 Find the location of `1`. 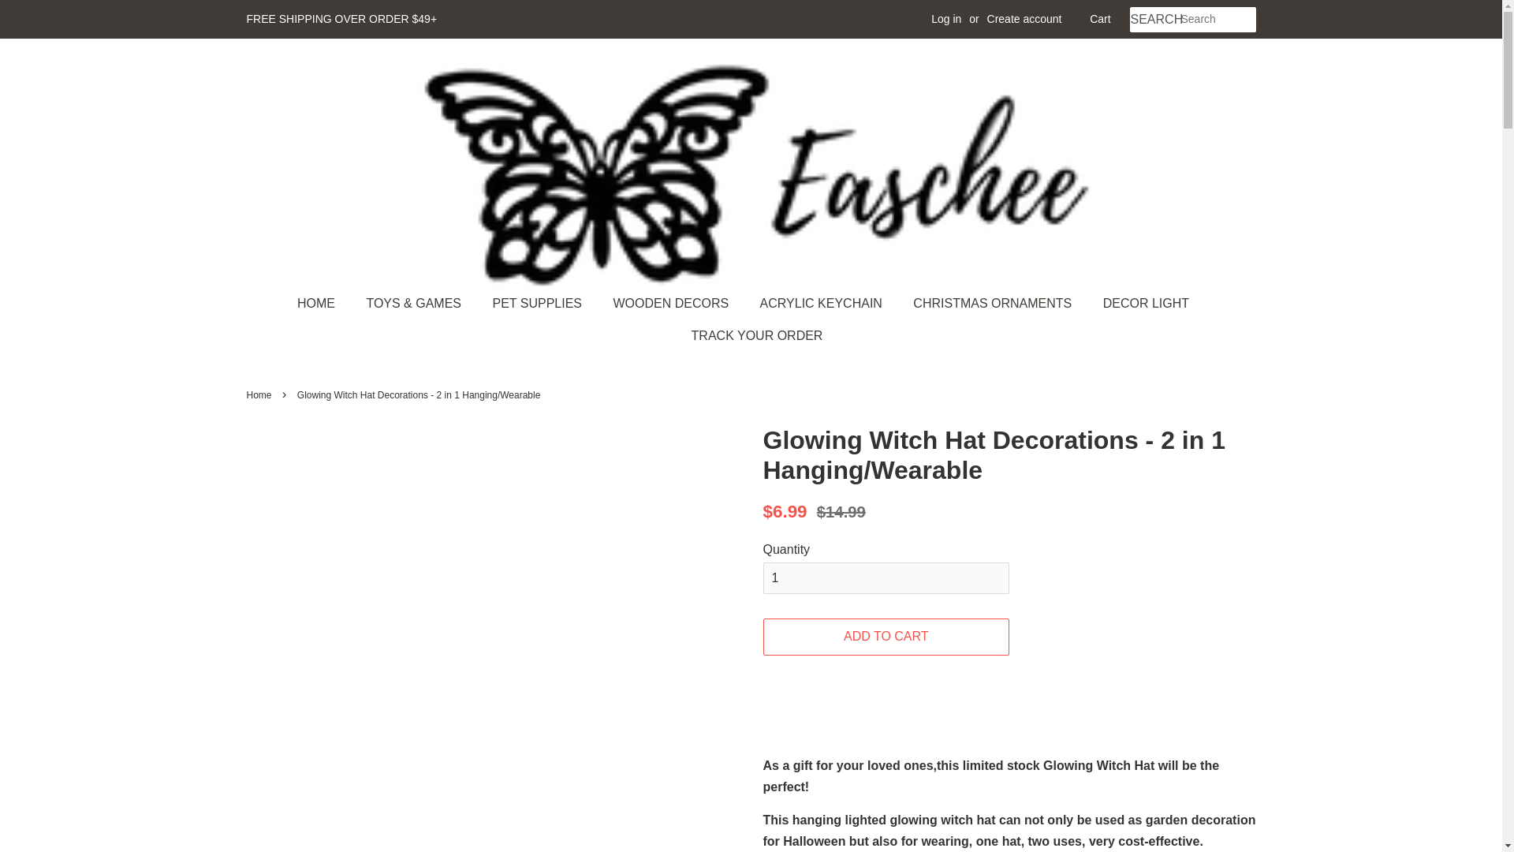

1 is located at coordinates (886, 577).